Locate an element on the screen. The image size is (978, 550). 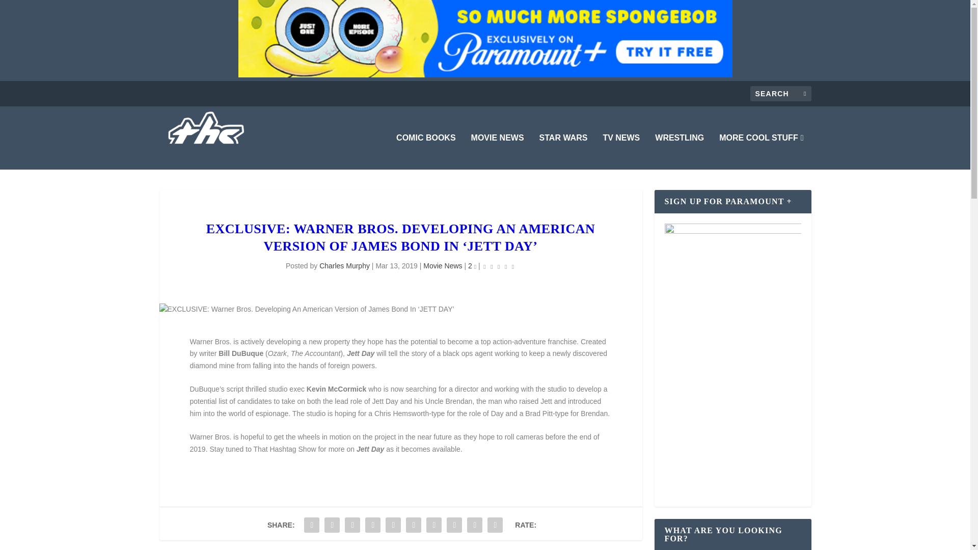
WRESTLING is located at coordinates (680, 152).